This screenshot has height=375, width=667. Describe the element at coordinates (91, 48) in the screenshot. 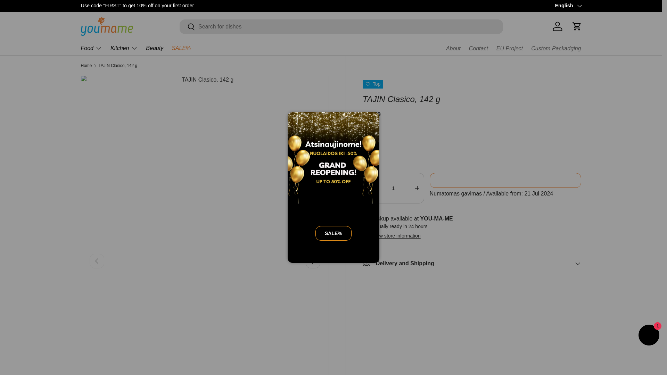

I see `Food` at that location.